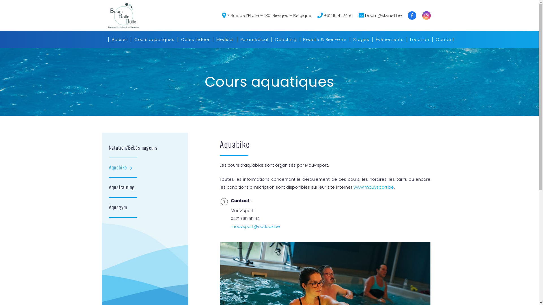 Image resolution: width=543 pixels, height=305 pixels. What do you see at coordinates (445, 40) in the screenshot?
I see `Contact` at bounding box center [445, 40].